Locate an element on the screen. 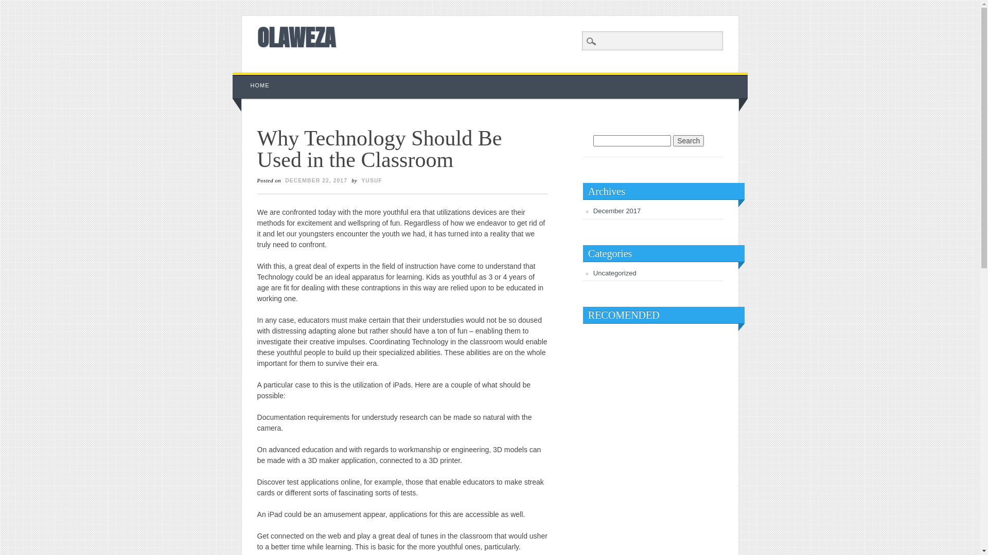  Skip to content is located at coordinates (256, 78).